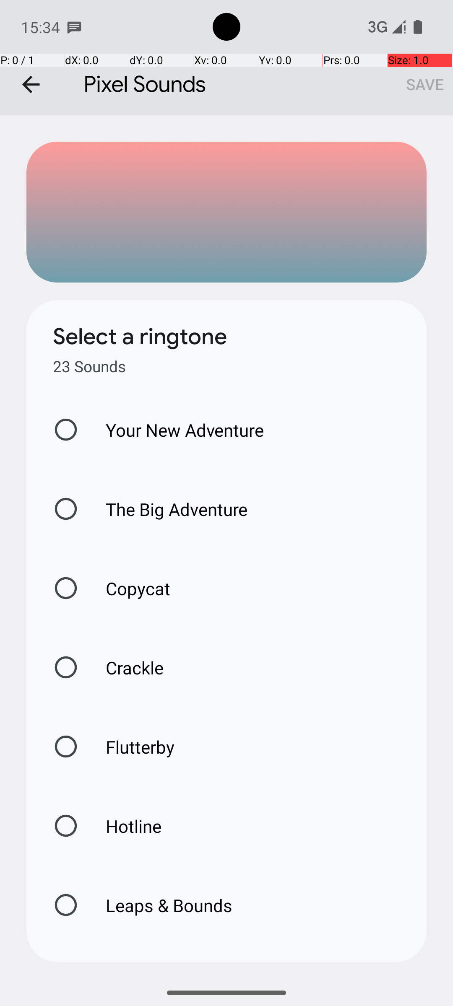 The height and width of the screenshot is (1006, 453). What do you see at coordinates (125, 826) in the screenshot?
I see `Hotline` at bounding box center [125, 826].